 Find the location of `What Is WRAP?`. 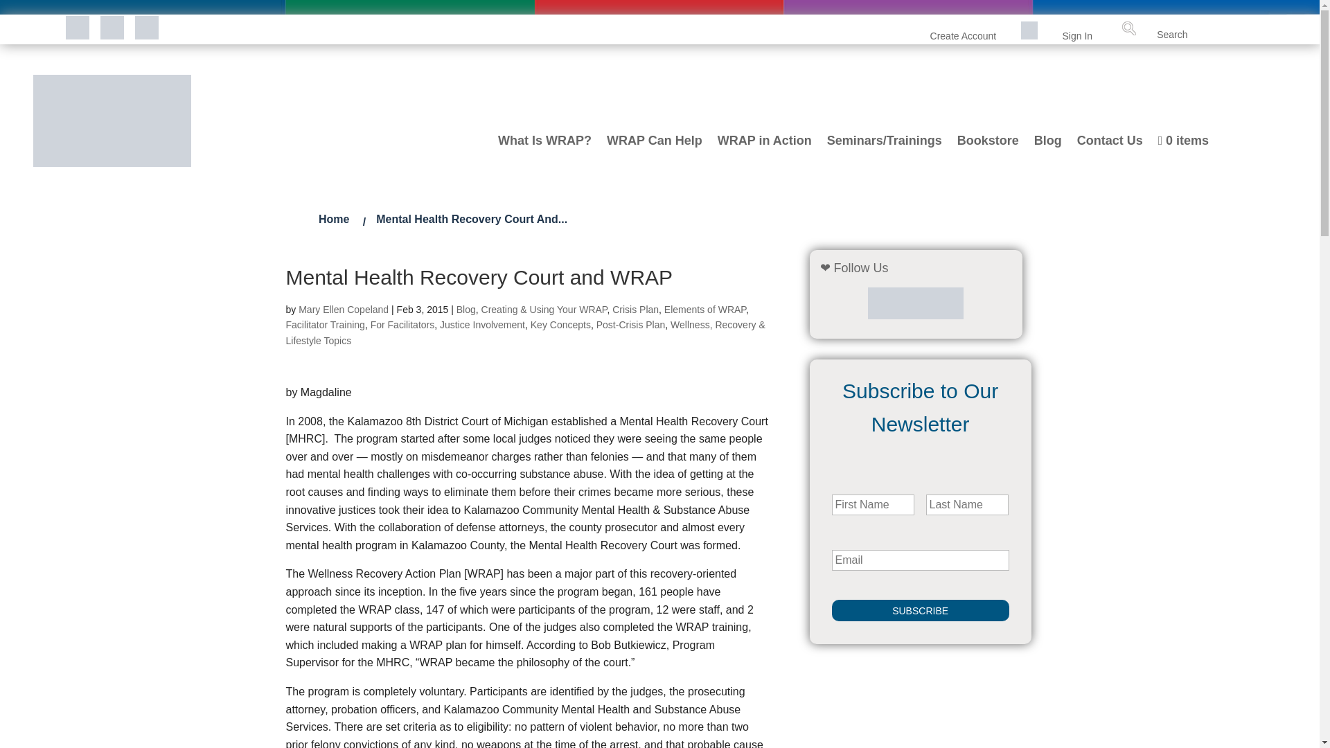

What Is WRAP? is located at coordinates (544, 152).